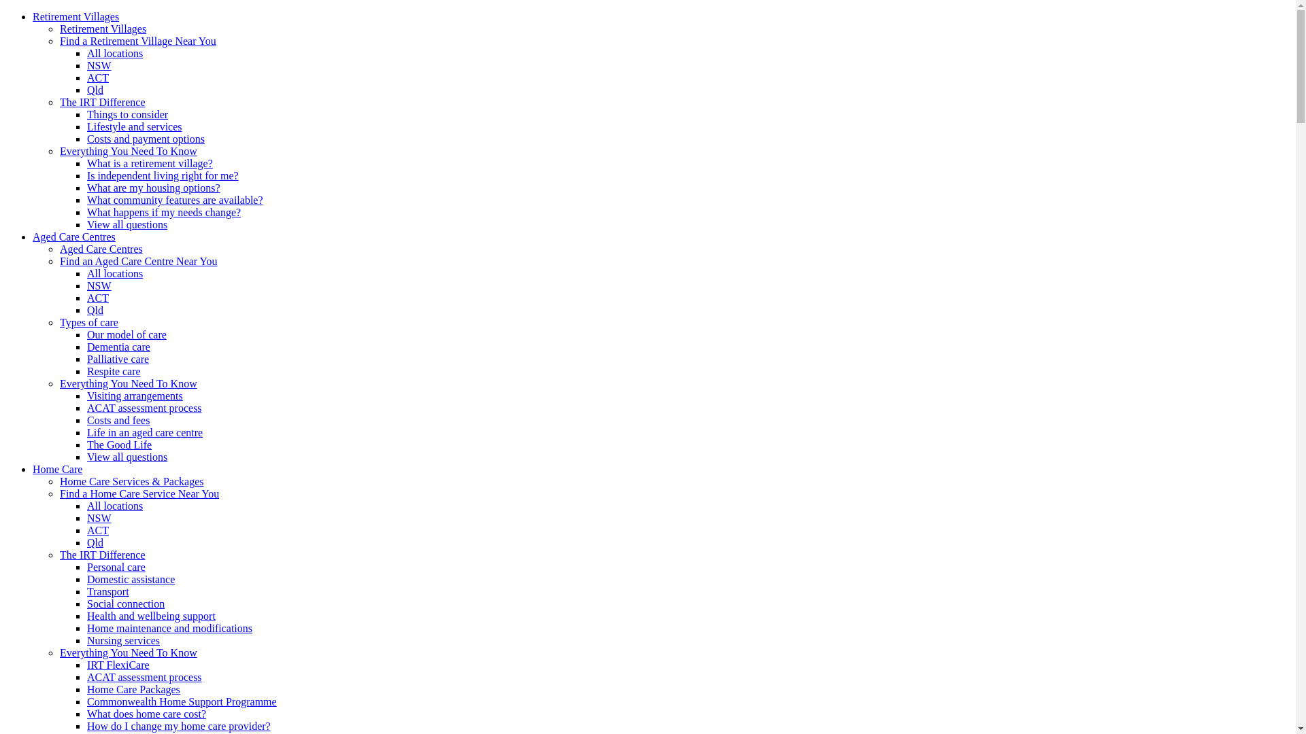  I want to click on The IRT Difference, so click(103, 555).